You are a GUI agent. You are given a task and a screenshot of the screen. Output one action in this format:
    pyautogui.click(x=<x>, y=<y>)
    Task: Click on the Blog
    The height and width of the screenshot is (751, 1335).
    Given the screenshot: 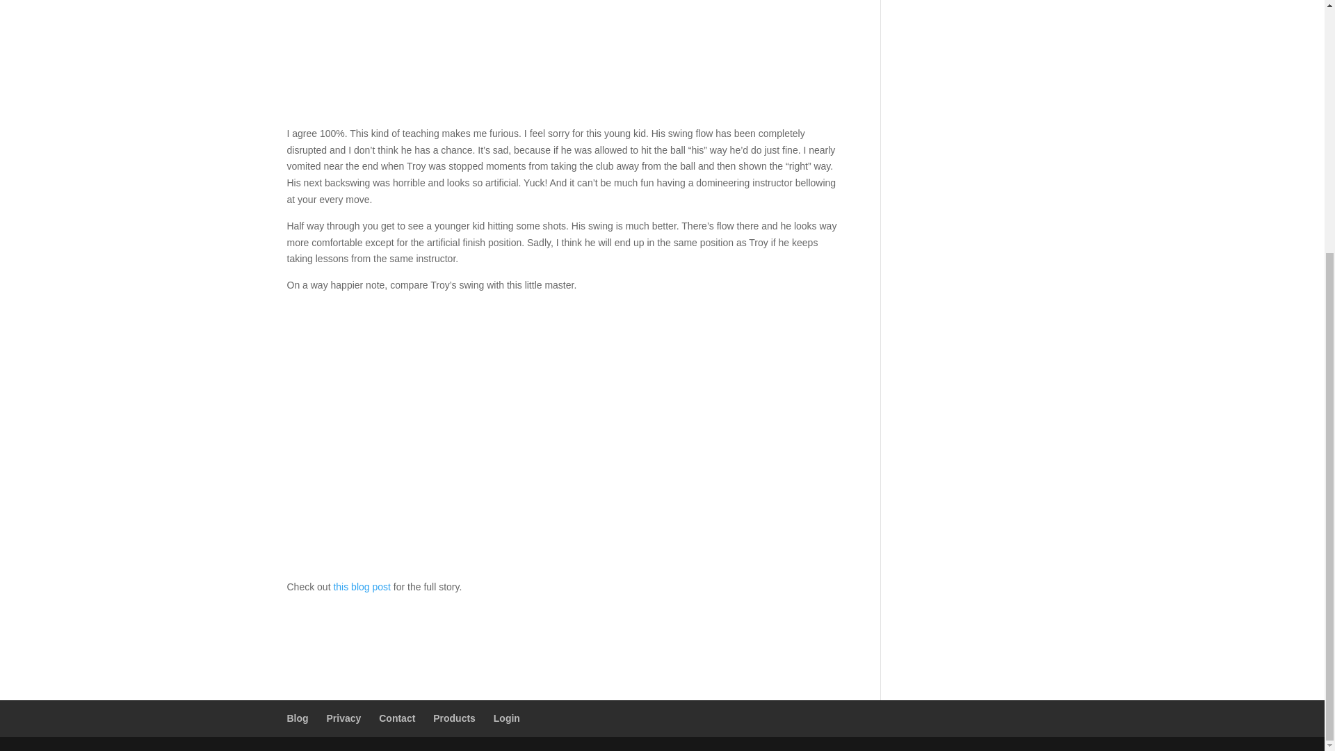 What is the action you would take?
    pyautogui.click(x=298, y=718)
    